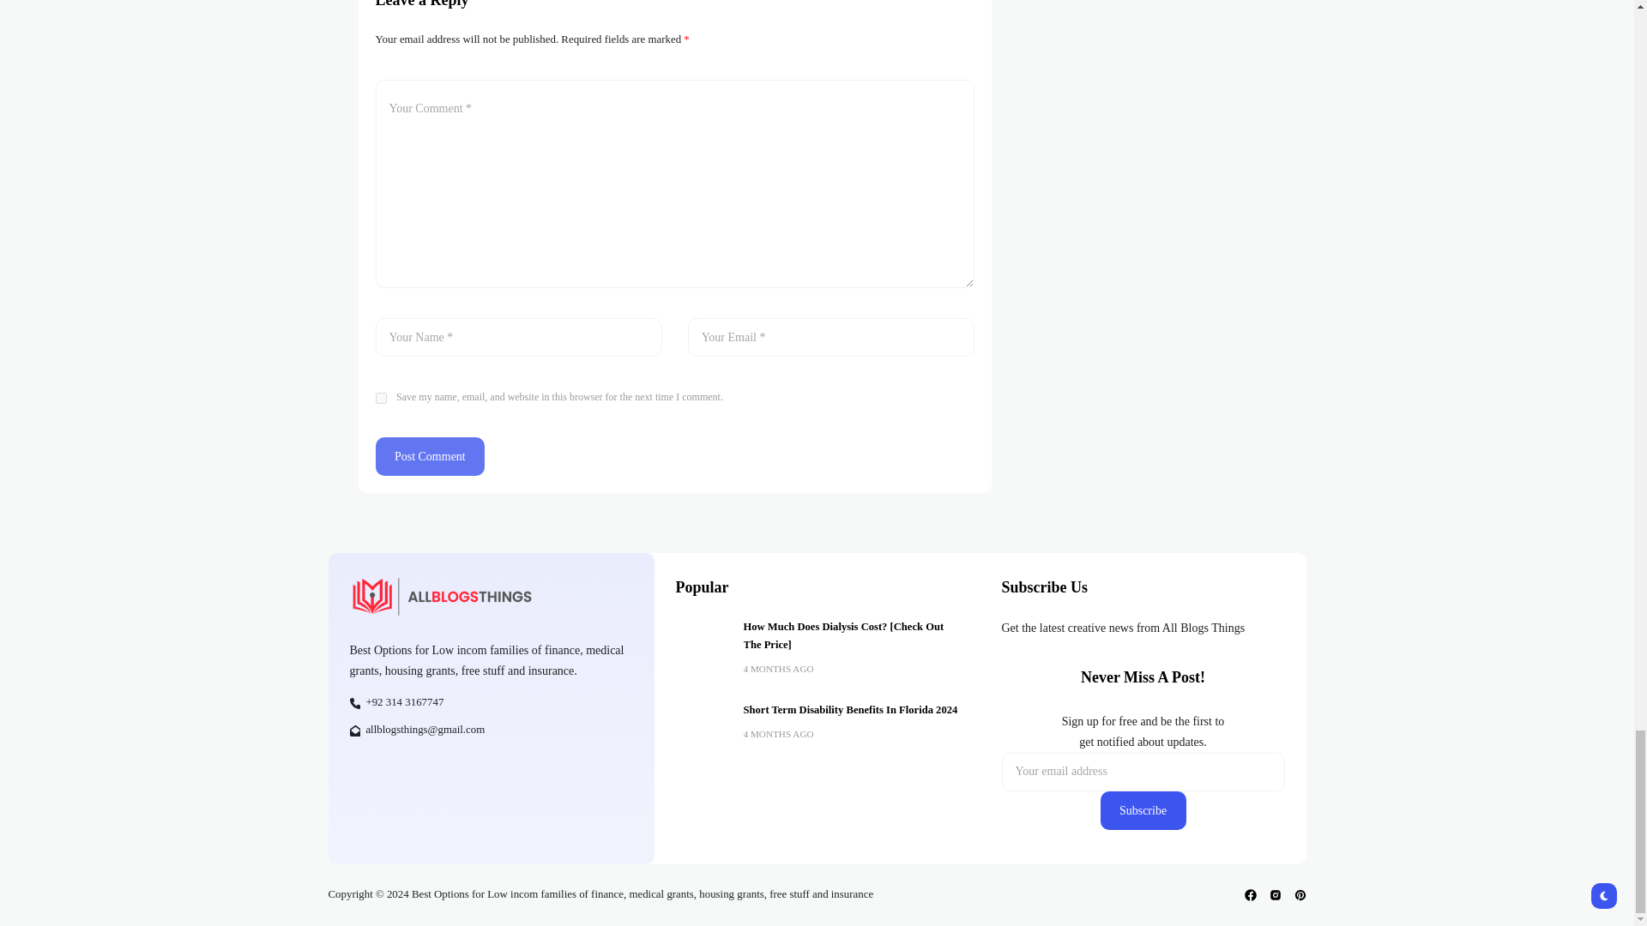 This screenshot has width=1647, height=926. I want to click on Post Comment, so click(431, 456).